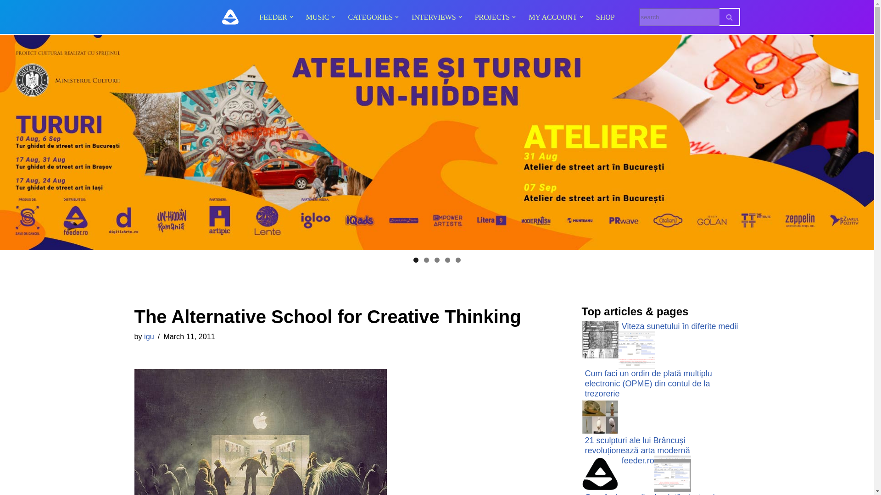 The image size is (881, 495). Describe the element at coordinates (492, 16) in the screenshot. I see `PROJECTS` at that location.